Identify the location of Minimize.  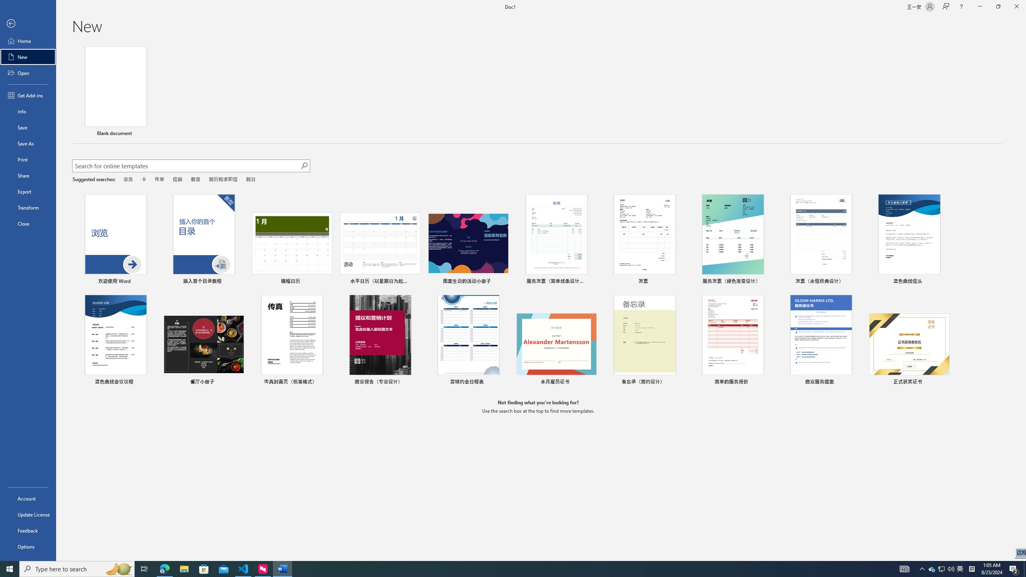
(980, 7).